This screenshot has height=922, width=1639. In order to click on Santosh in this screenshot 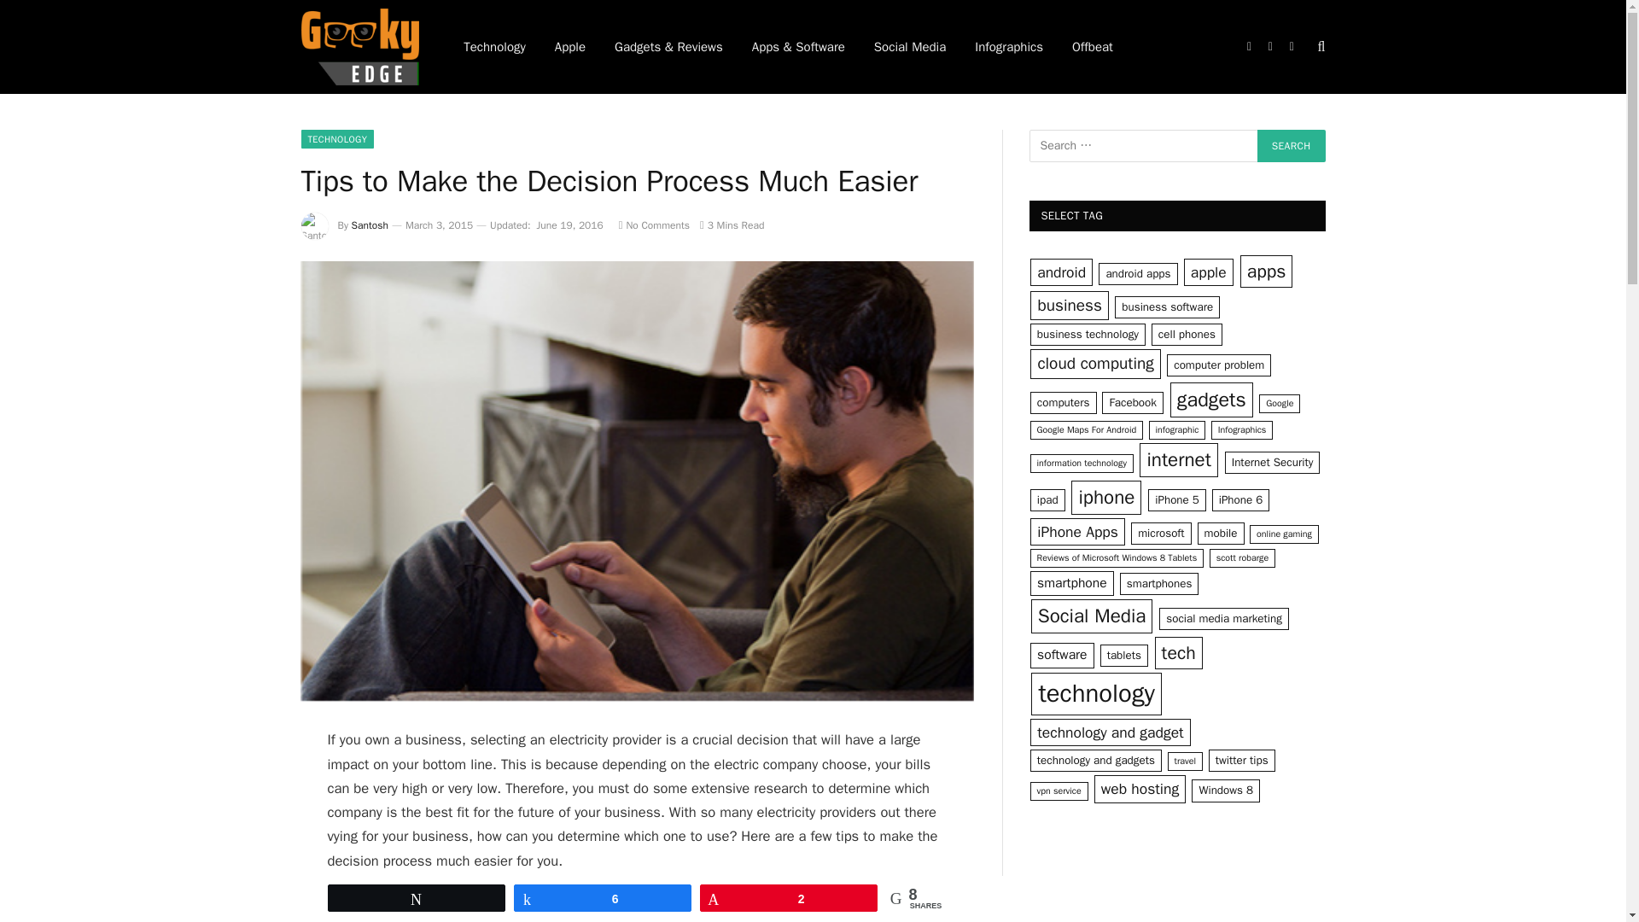, I will do `click(370, 225)`.